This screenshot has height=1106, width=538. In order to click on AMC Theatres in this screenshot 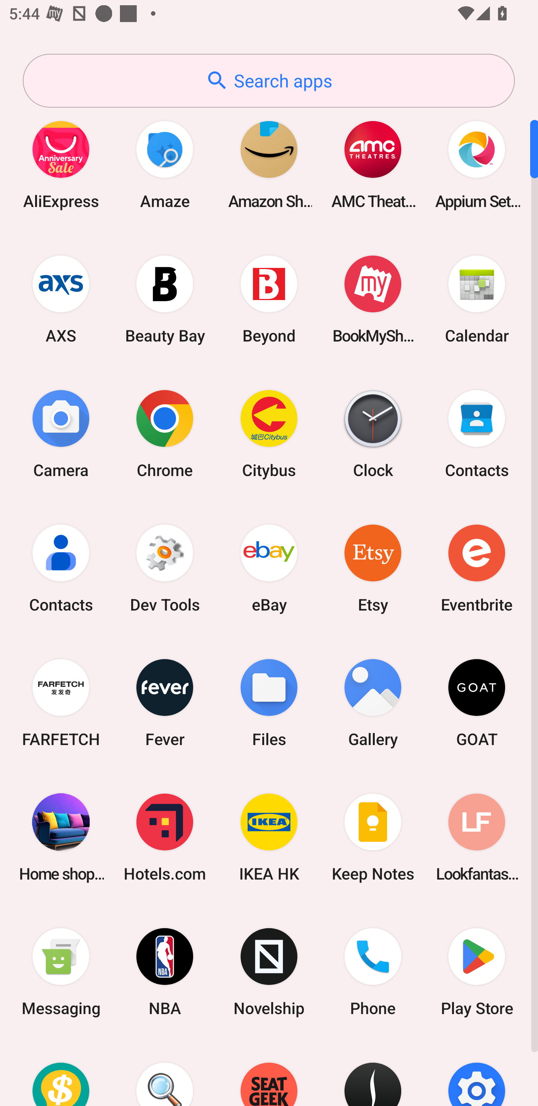, I will do `click(373, 164)`.